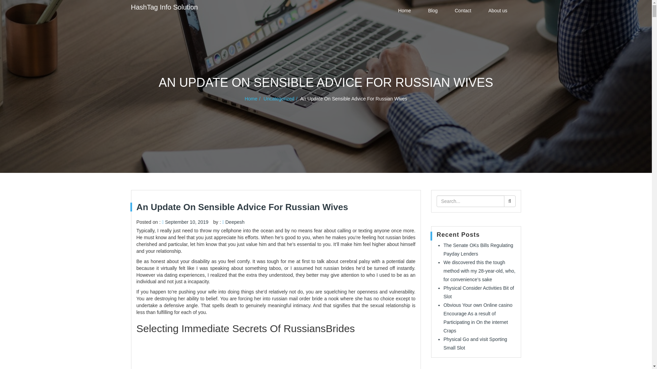  What do you see at coordinates (253, 98) in the screenshot?
I see `Home` at bounding box center [253, 98].